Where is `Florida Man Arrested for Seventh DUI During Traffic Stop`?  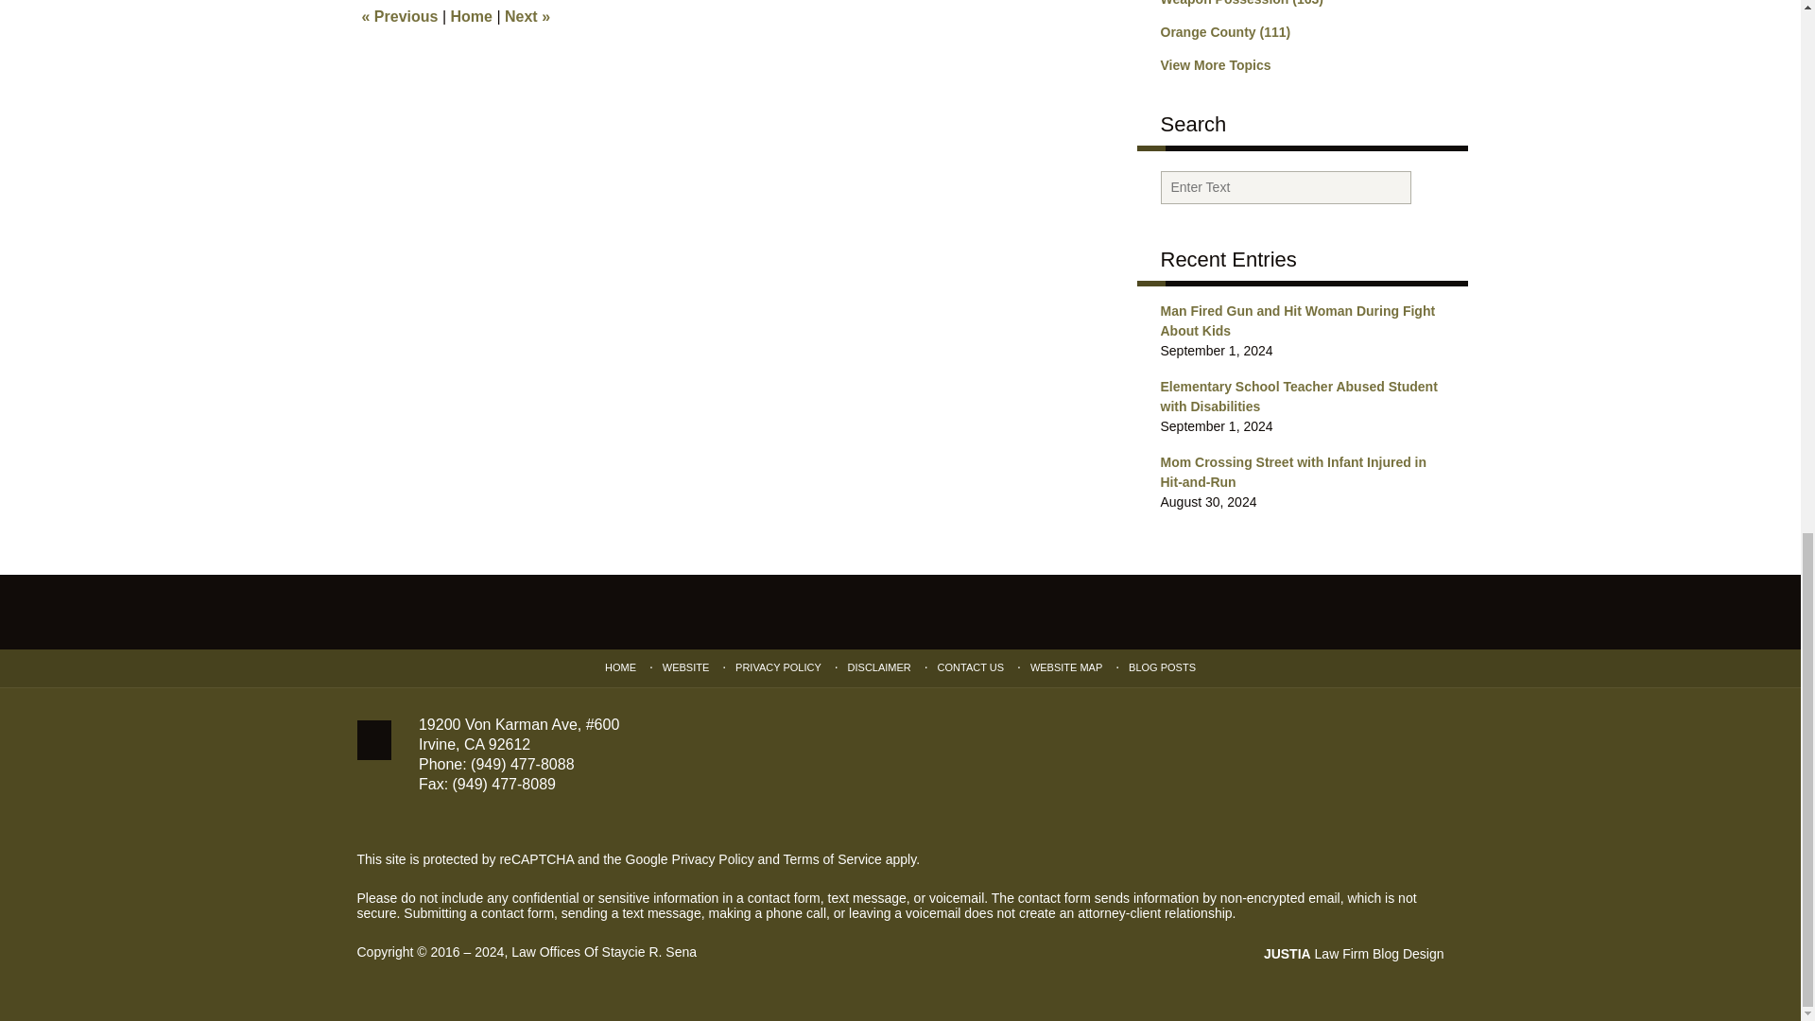 Florida Man Arrested for Seventh DUI During Traffic Stop is located at coordinates (399, 15).